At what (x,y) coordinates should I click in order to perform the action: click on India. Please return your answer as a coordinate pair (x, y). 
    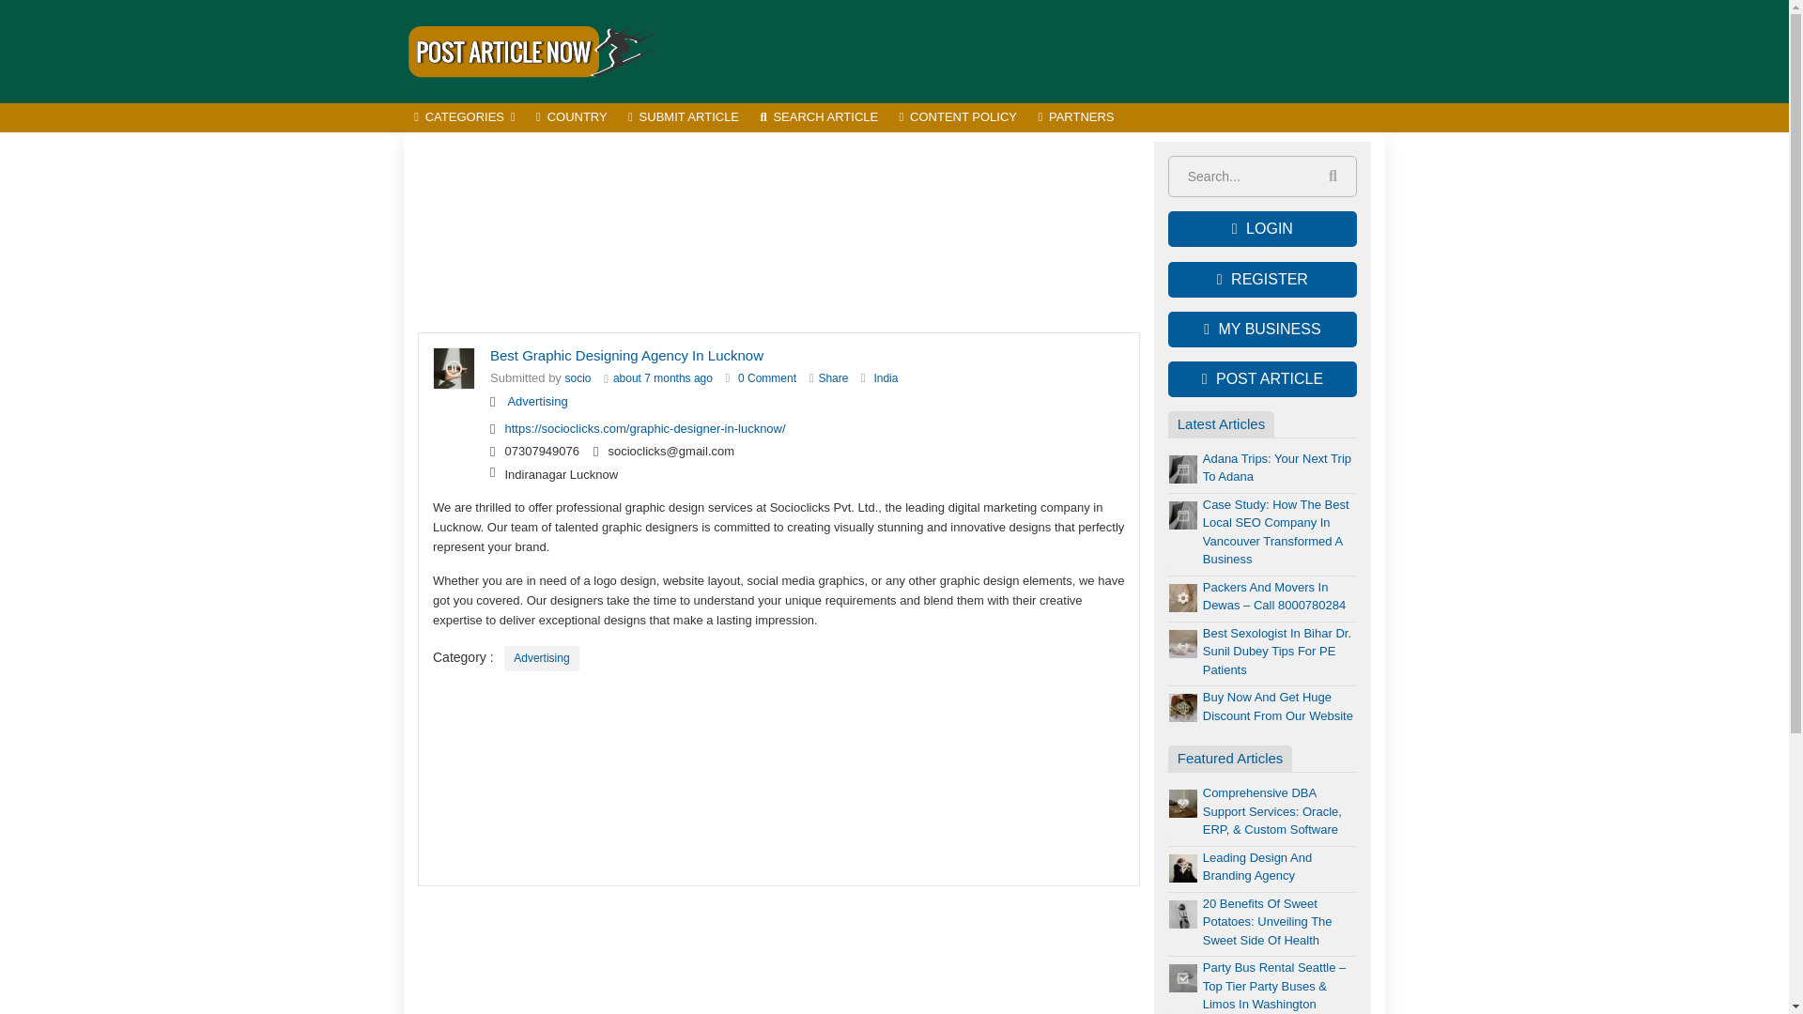
    Looking at the image, I should click on (885, 378).